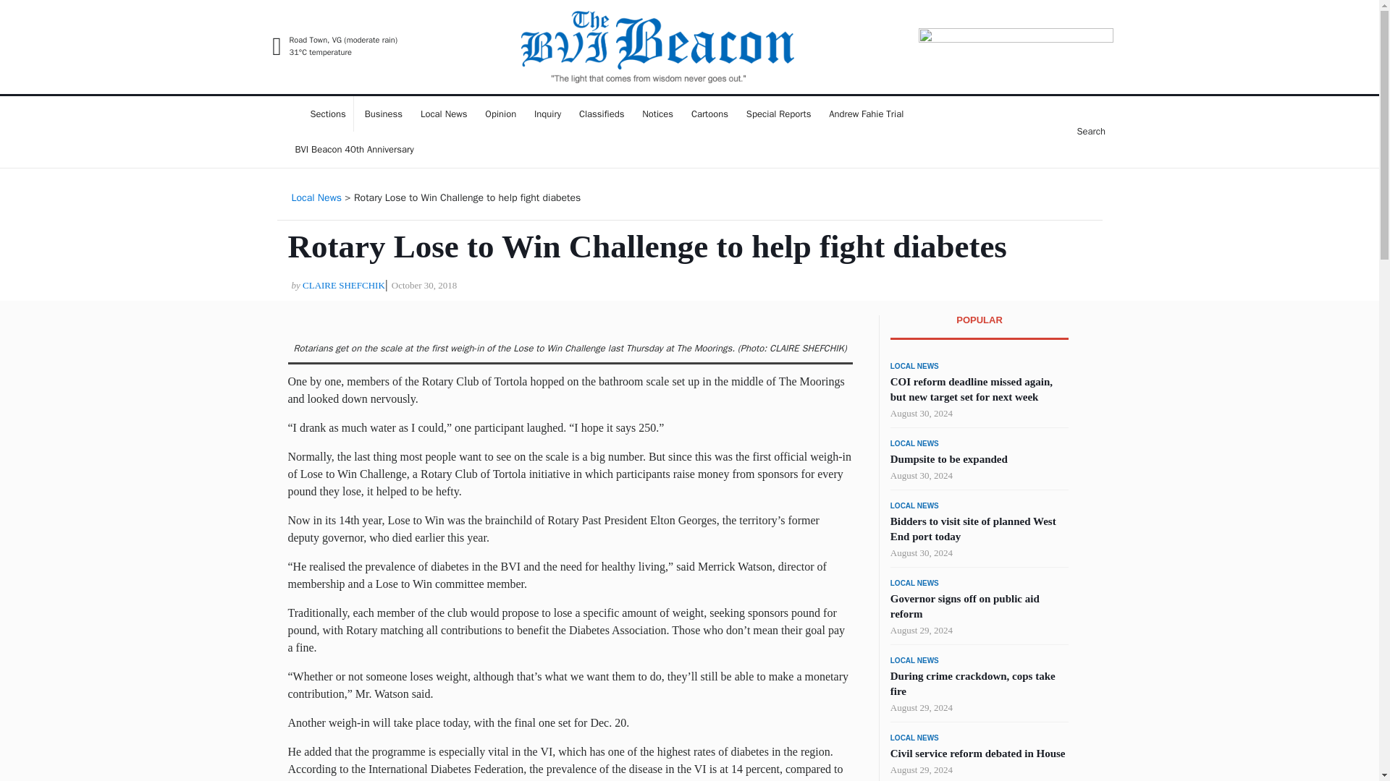 The height and width of the screenshot is (781, 1390). I want to click on Notices, so click(657, 114).